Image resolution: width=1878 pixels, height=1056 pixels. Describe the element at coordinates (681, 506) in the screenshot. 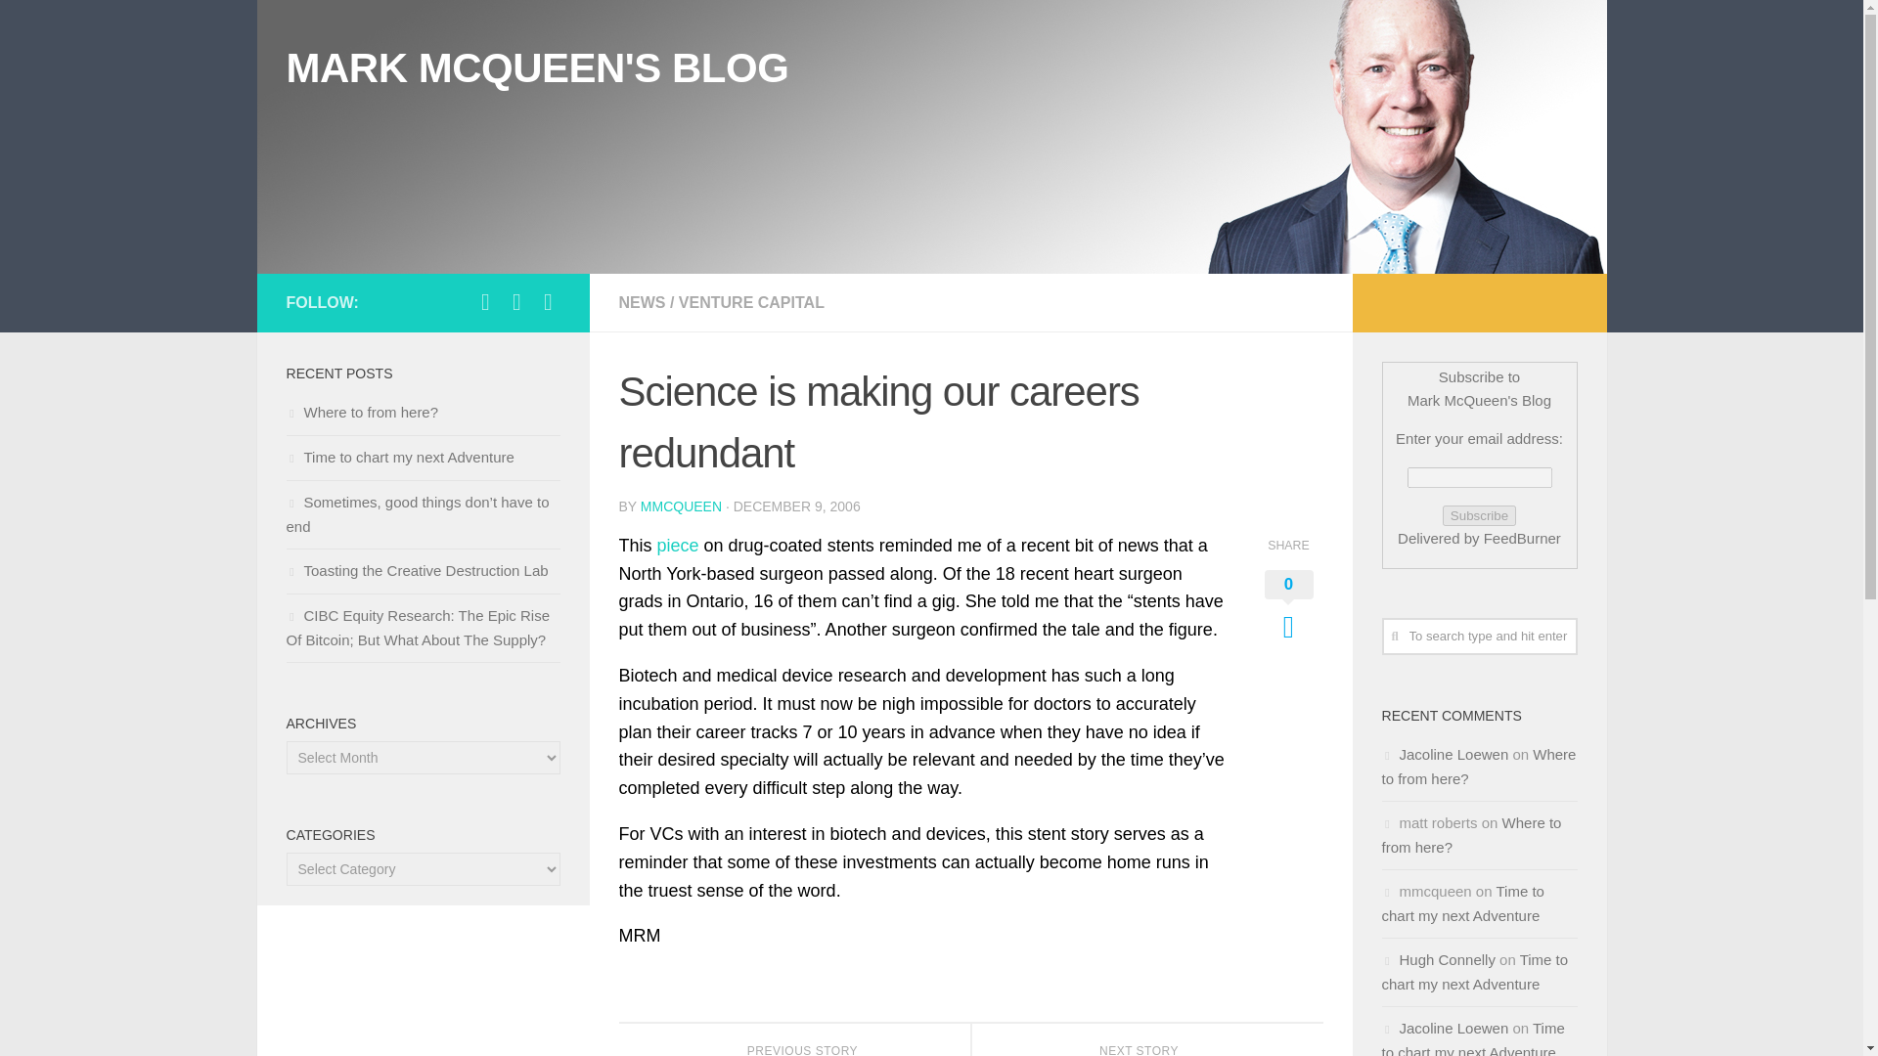

I see `MMCQUEEN` at that location.